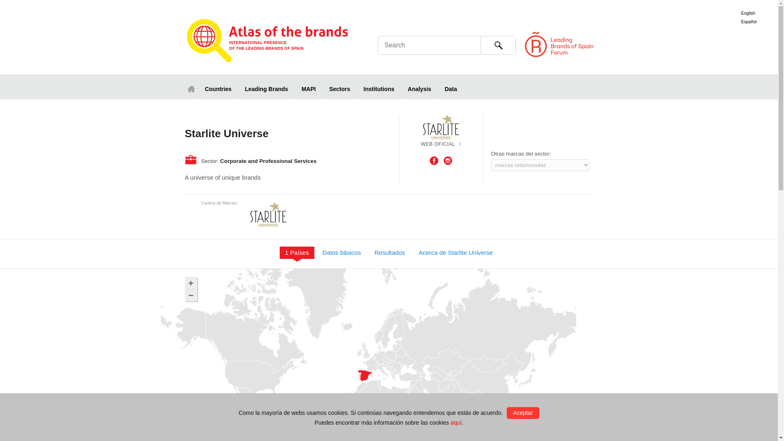  I want to click on English, so click(748, 13).